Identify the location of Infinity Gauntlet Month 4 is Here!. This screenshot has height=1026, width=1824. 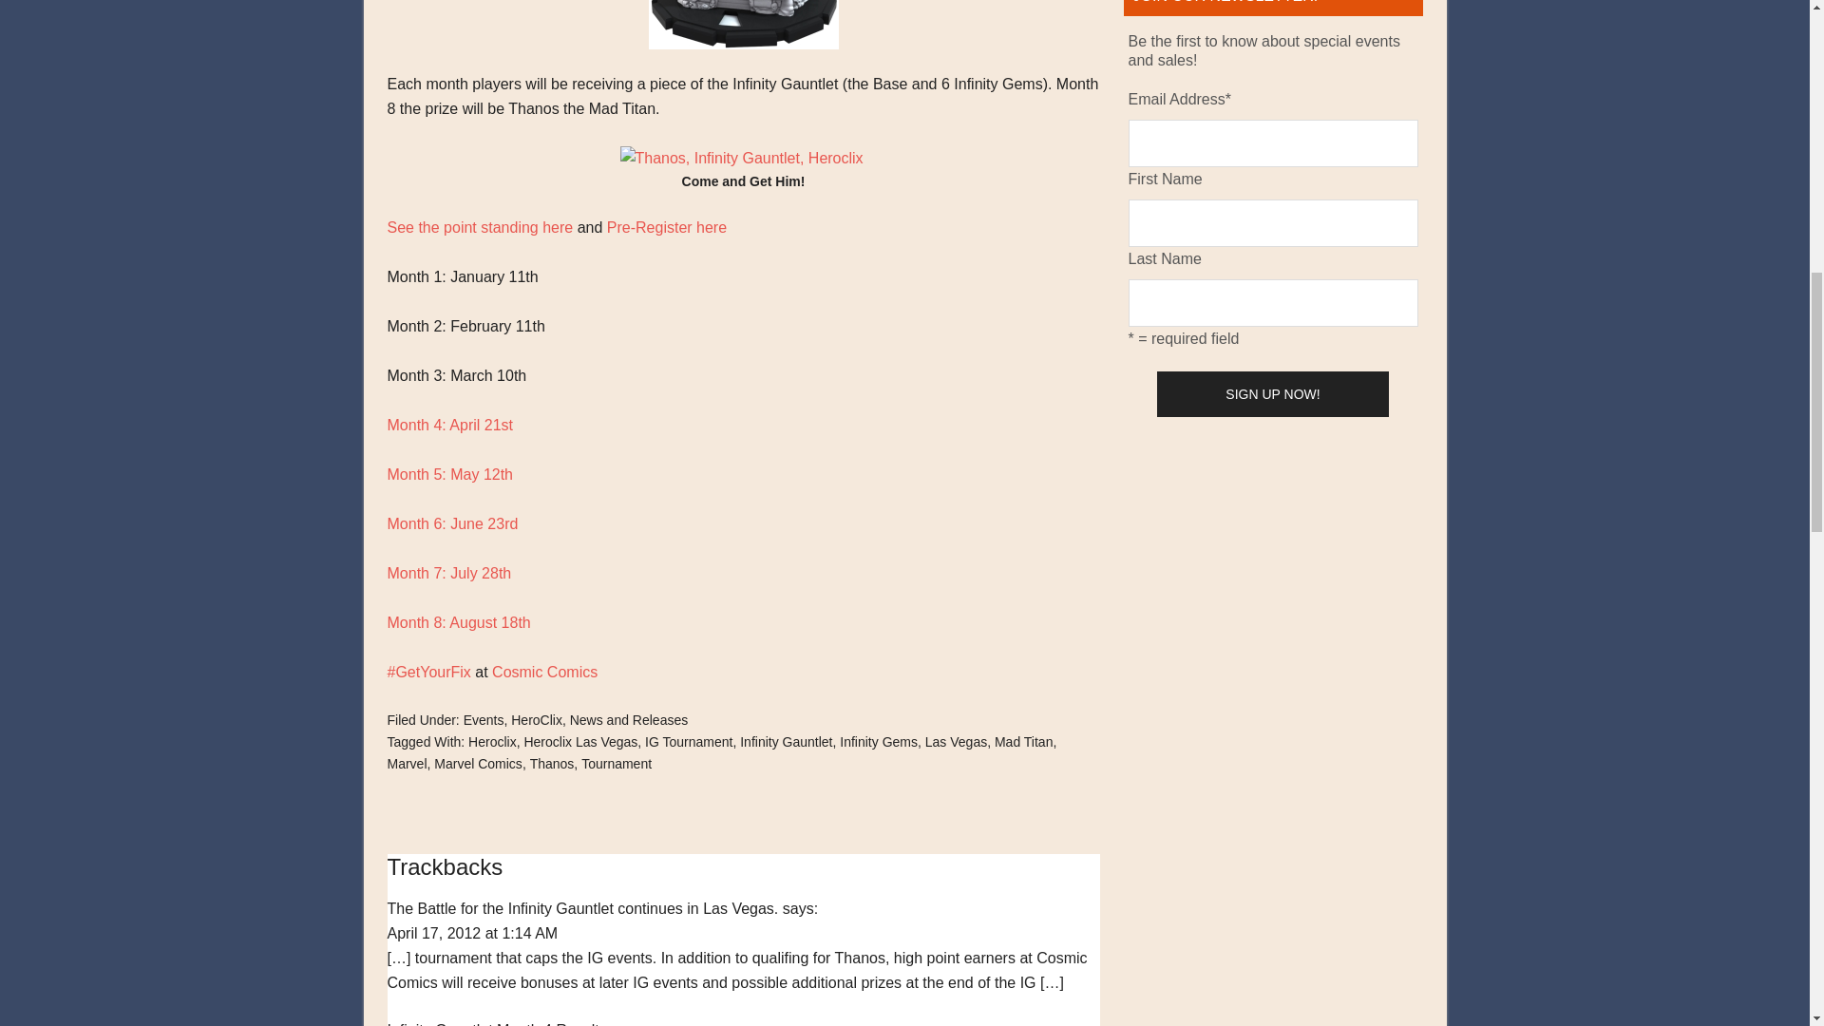
(450, 424).